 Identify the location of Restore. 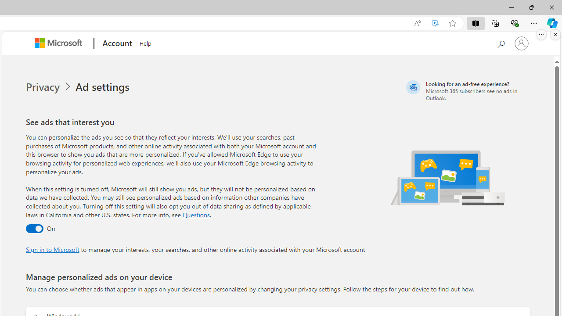
(531, 7).